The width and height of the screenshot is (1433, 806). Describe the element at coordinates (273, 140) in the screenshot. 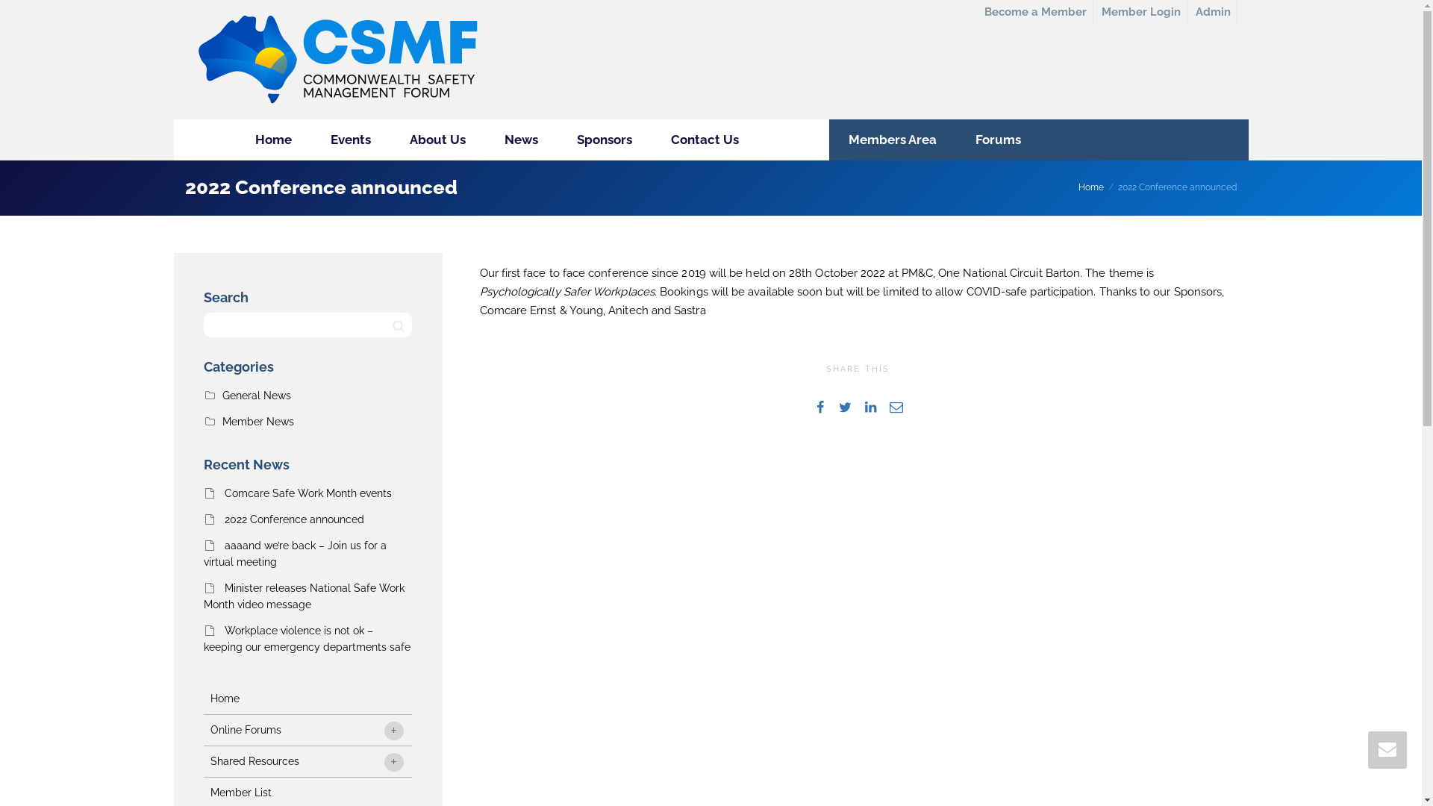

I see `Home` at that location.